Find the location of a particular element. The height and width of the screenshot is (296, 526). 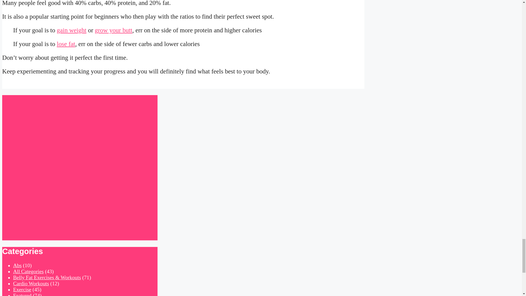

lose fat is located at coordinates (66, 44).